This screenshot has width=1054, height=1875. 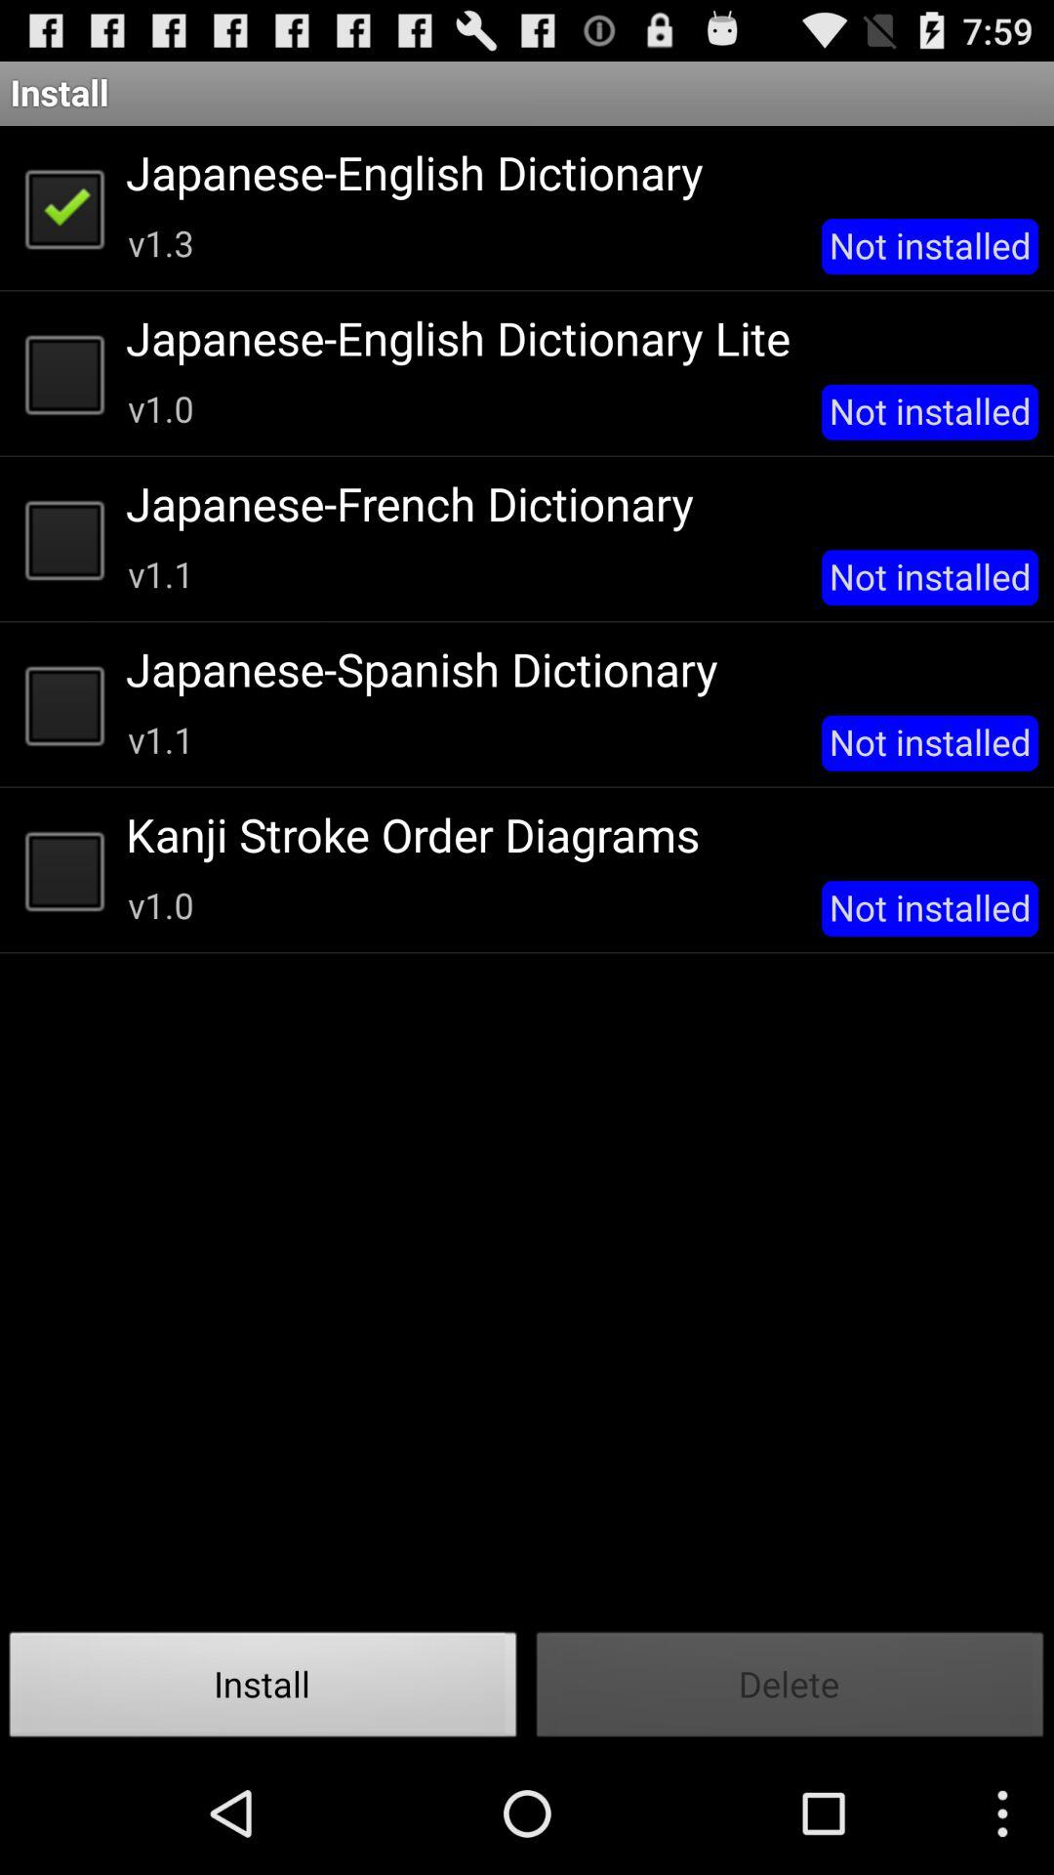 What do you see at coordinates (790, 1689) in the screenshot?
I see `scroll to delete` at bounding box center [790, 1689].